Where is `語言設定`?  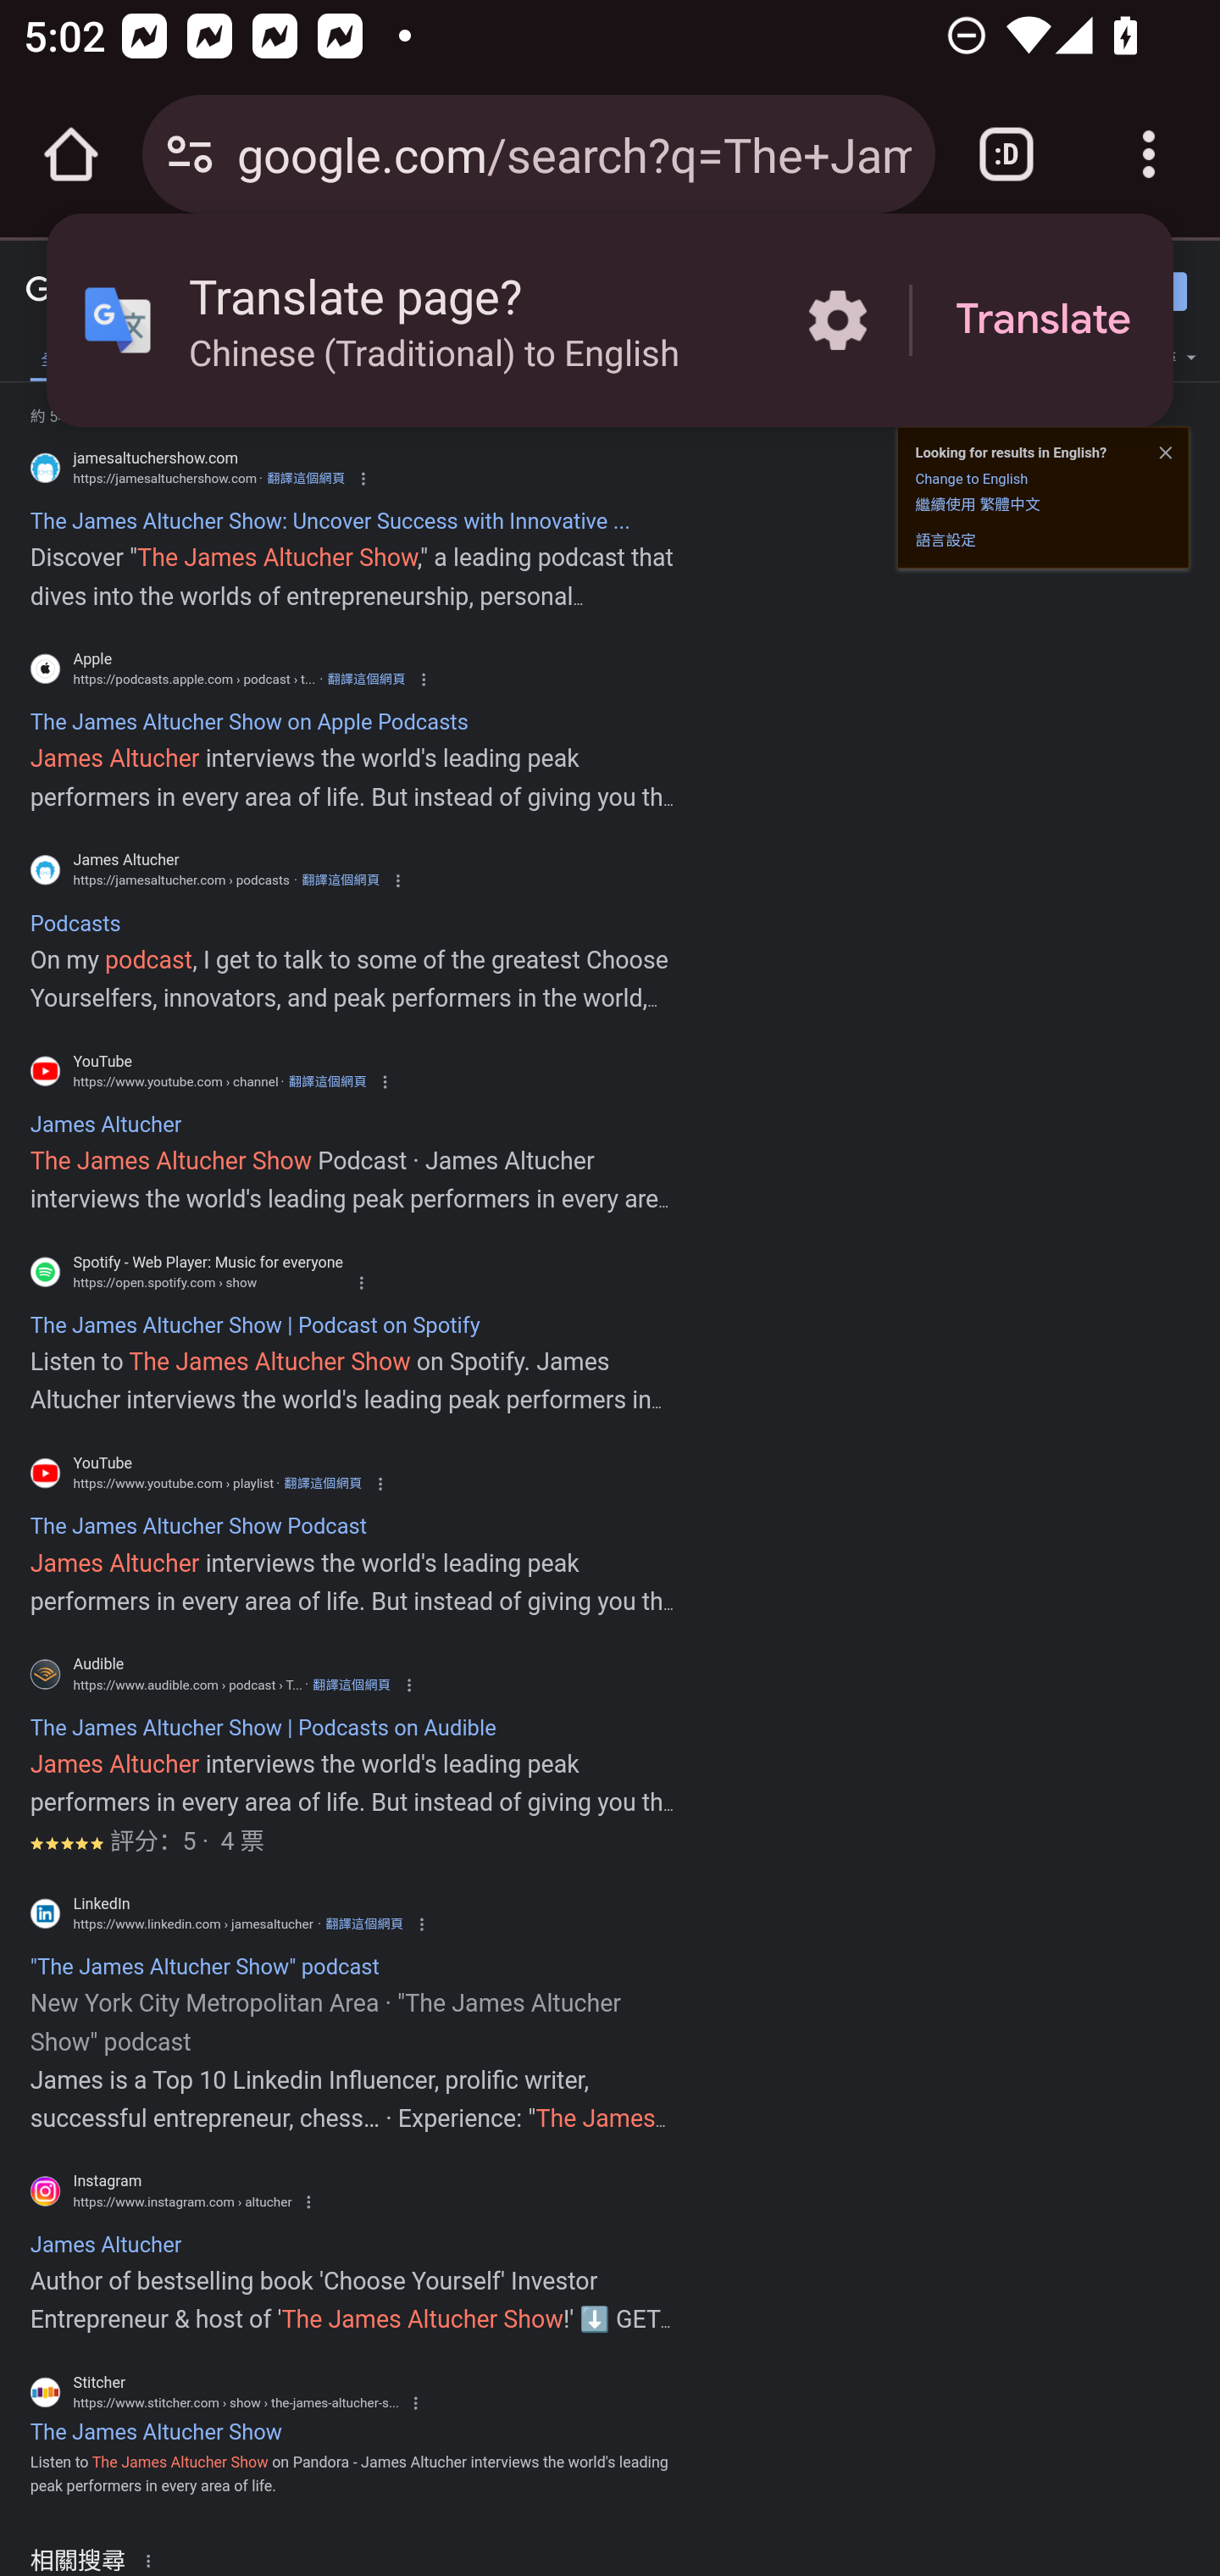 語言設定 is located at coordinates (945, 539).